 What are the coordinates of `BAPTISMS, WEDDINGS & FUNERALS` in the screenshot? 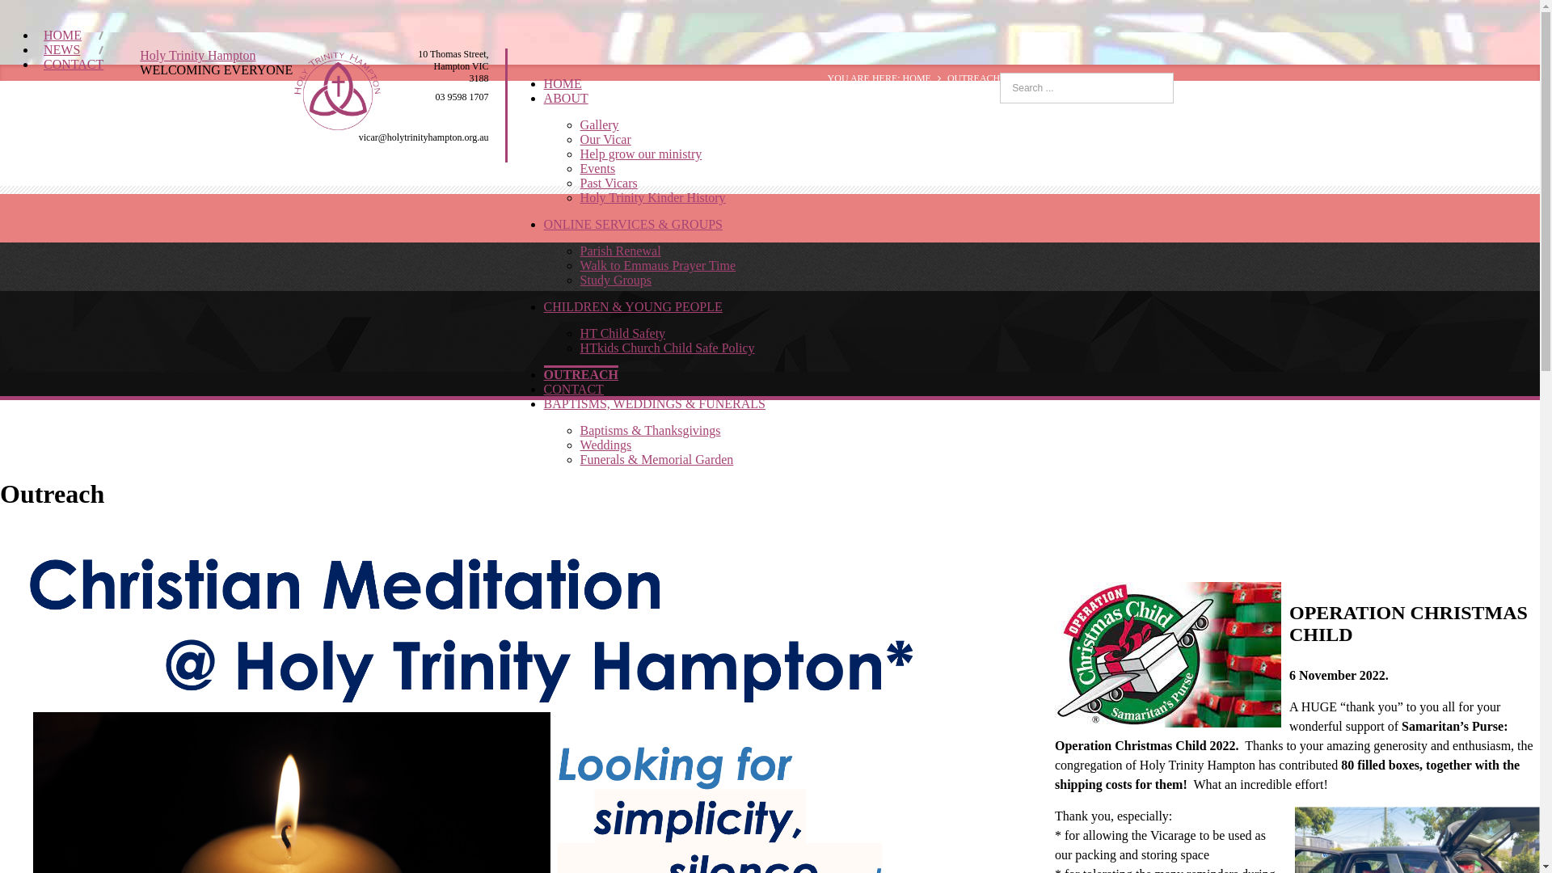 It's located at (655, 404).